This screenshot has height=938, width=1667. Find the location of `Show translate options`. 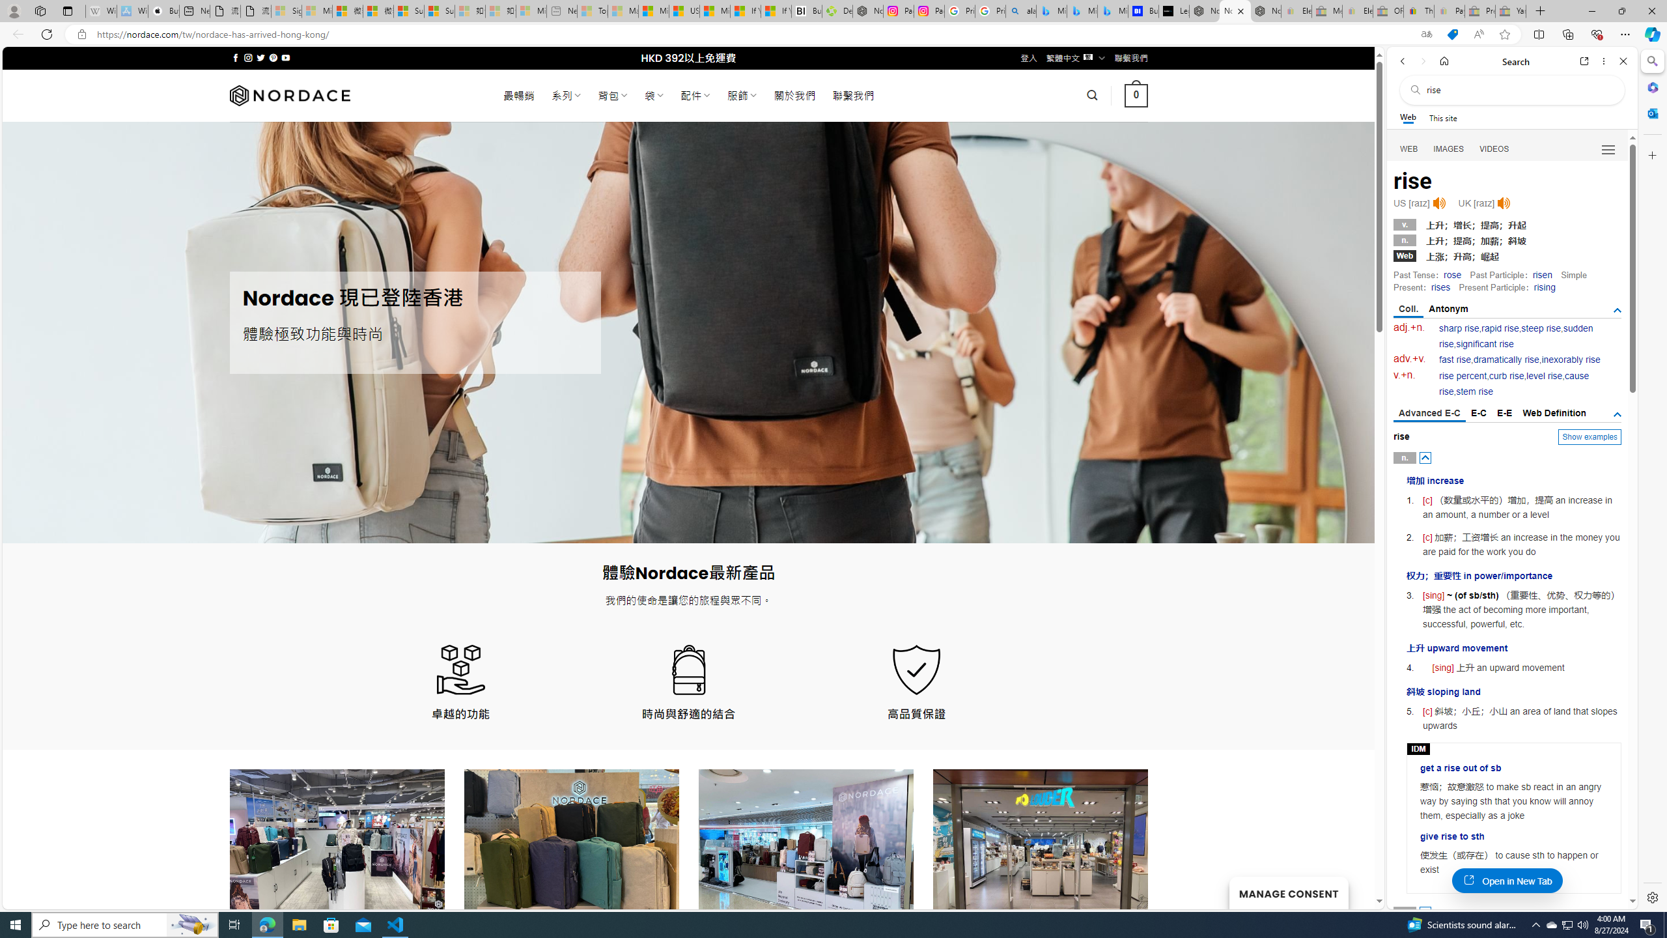

Show translate options is located at coordinates (1426, 35).